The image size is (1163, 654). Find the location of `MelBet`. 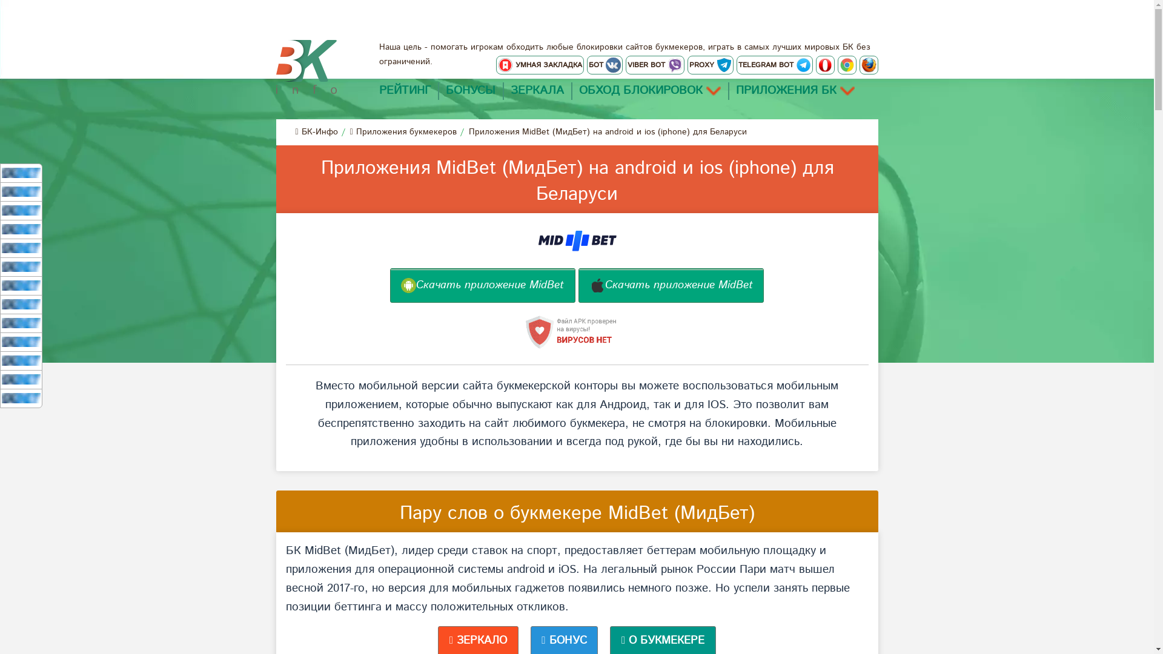

MelBet is located at coordinates (21, 191).